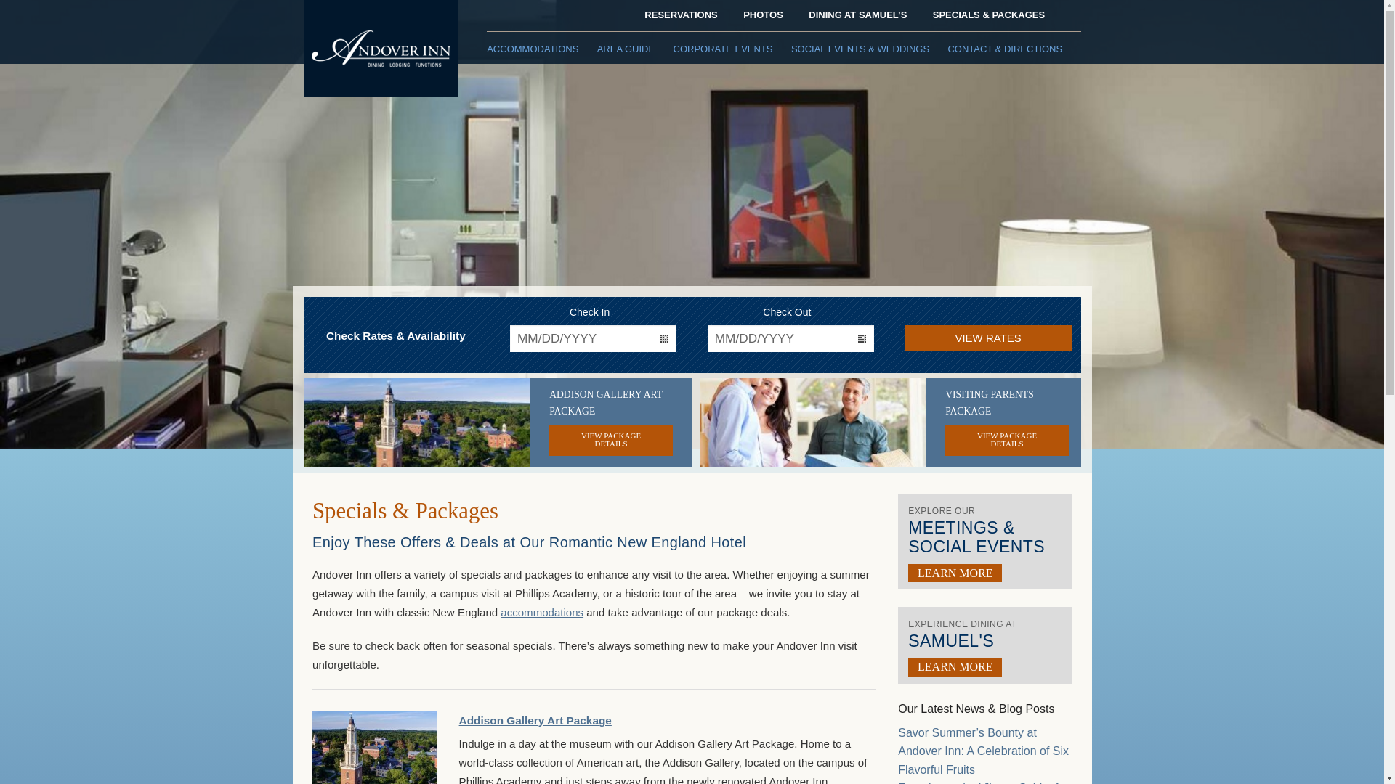  I want to click on RESERVATIONS, so click(680, 15).